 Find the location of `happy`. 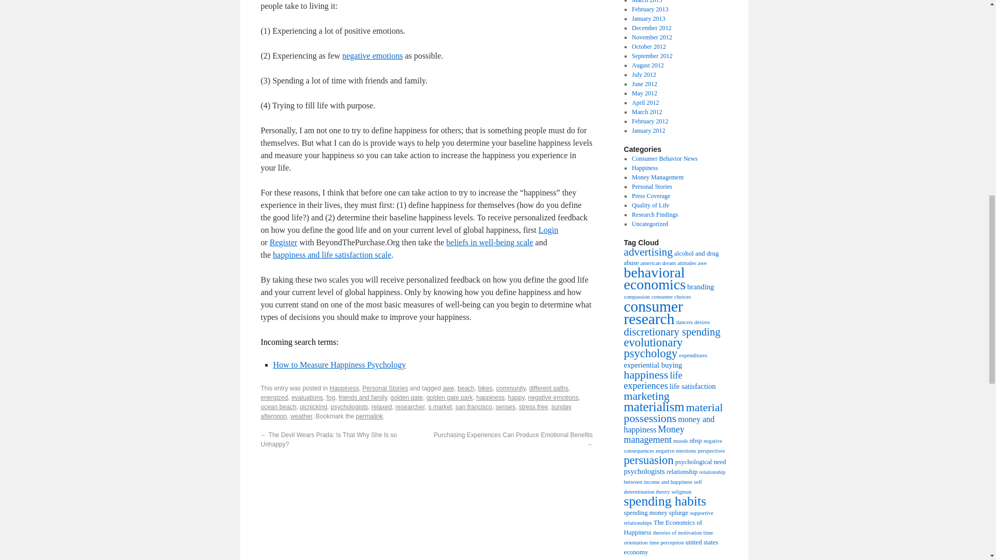

happy is located at coordinates (516, 398).